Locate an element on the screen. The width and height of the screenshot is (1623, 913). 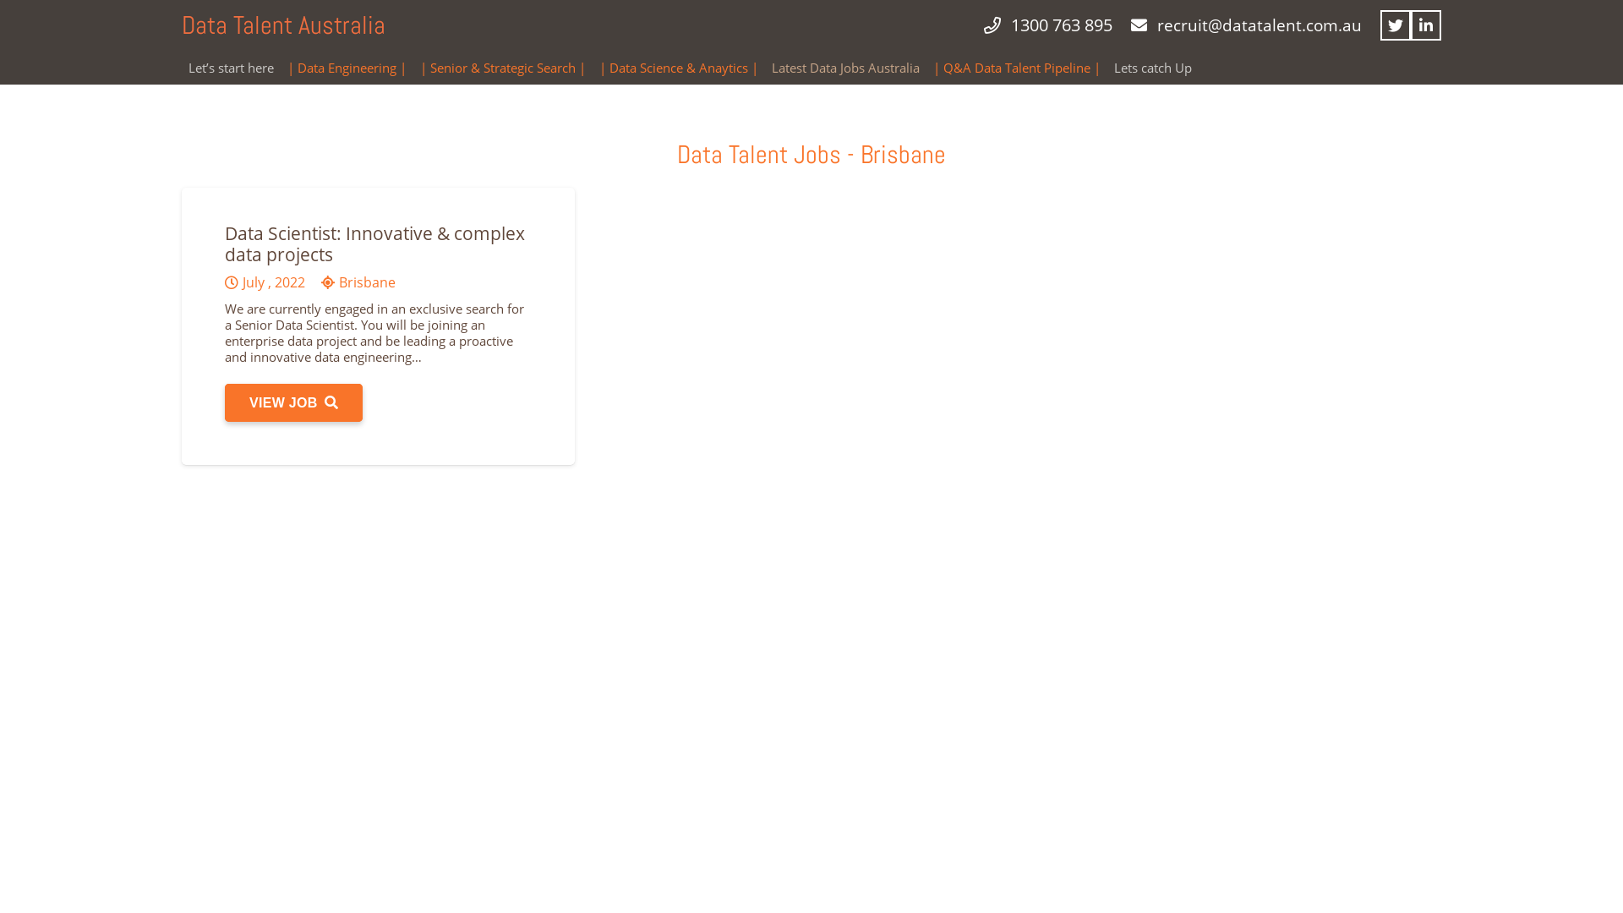
LinkedIn is located at coordinates (1426, 25).